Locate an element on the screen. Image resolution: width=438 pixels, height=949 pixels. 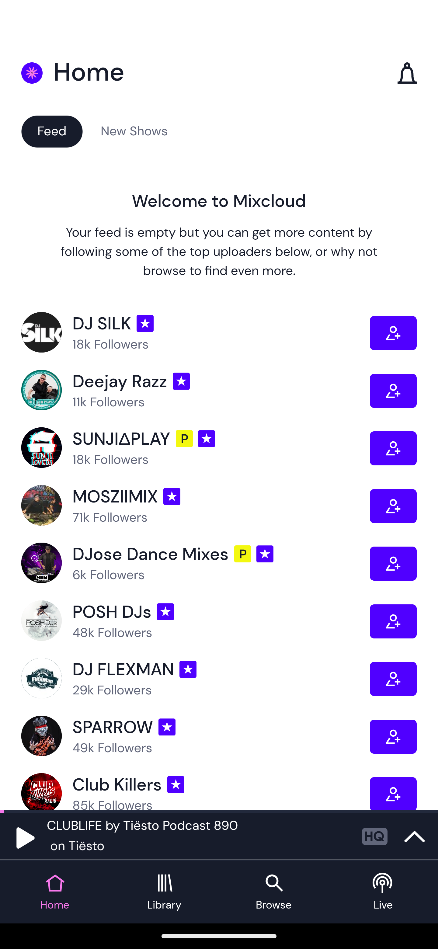
DJ SILK, 18k Followers DJ SILK 18k Followers is located at coordinates (195, 333).